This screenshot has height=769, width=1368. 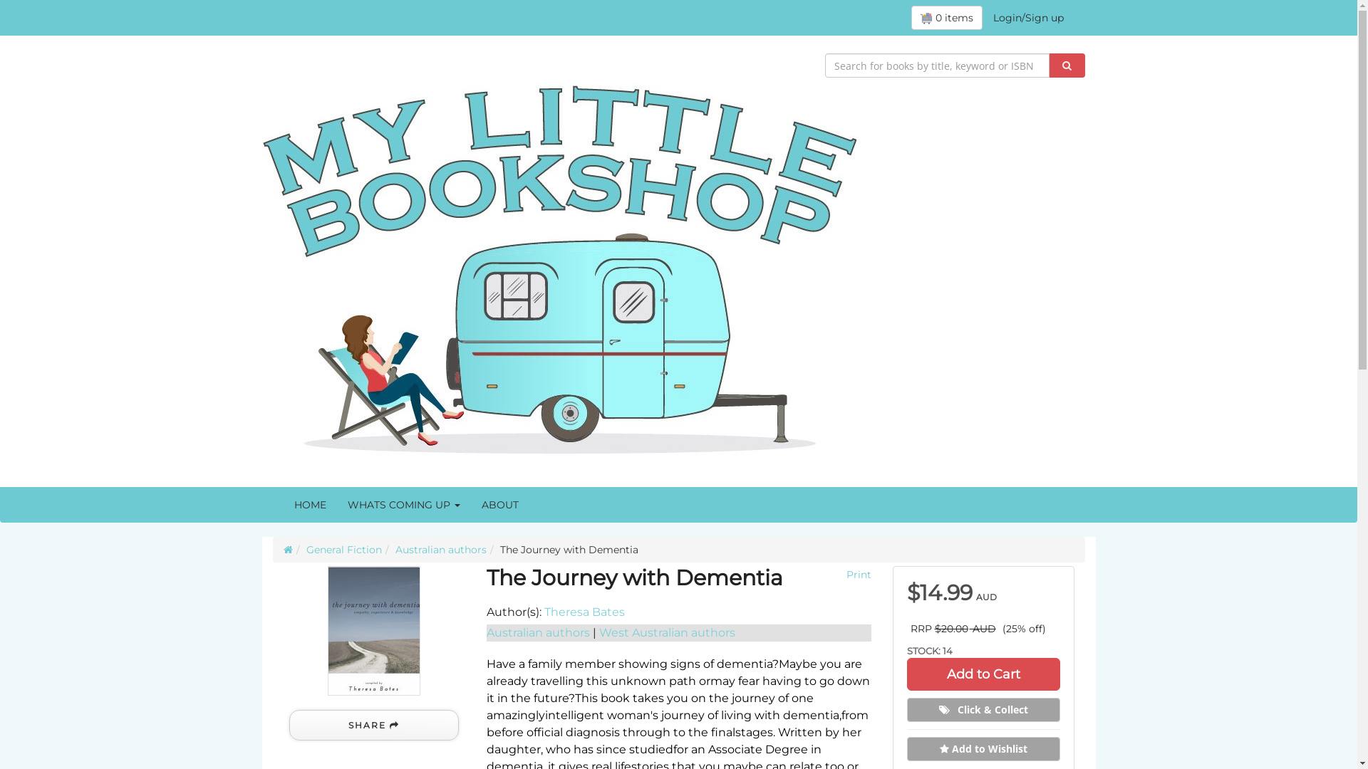 I want to click on Add to Cart, so click(x=983, y=674).